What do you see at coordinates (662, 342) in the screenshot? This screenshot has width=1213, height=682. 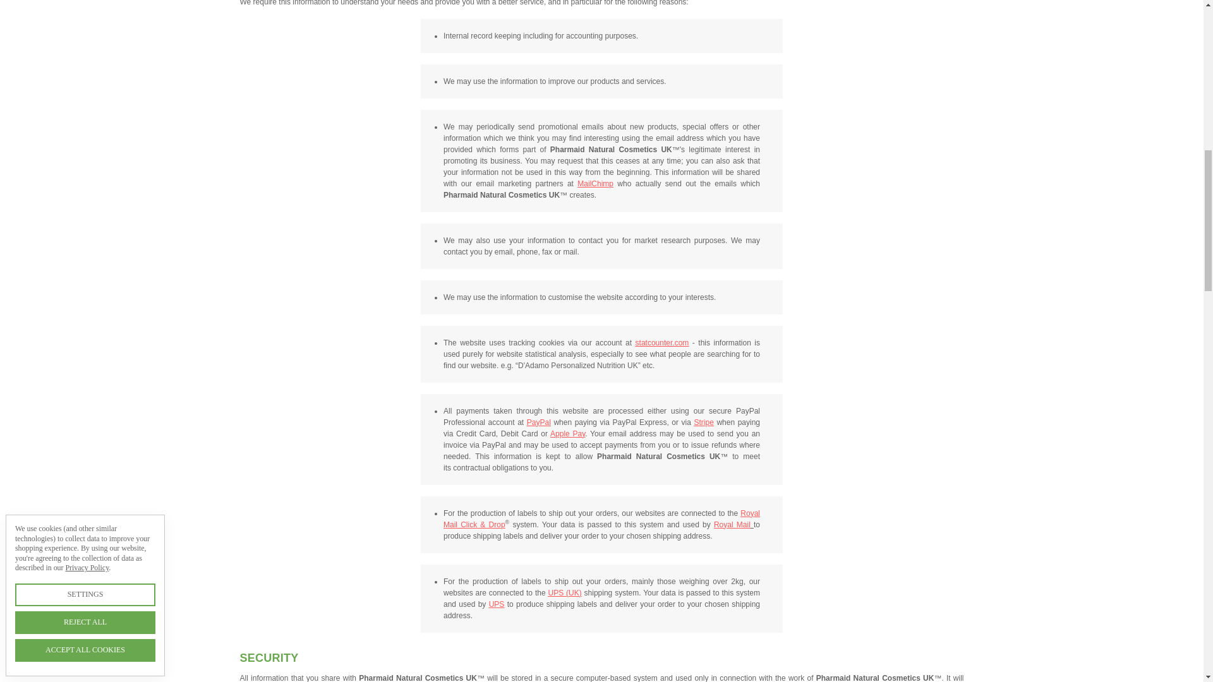 I see `statcounter.com` at bounding box center [662, 342].